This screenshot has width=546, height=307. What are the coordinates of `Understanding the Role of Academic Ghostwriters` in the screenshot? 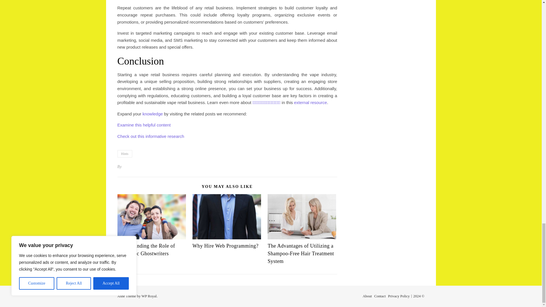 It's located at (146, 250).